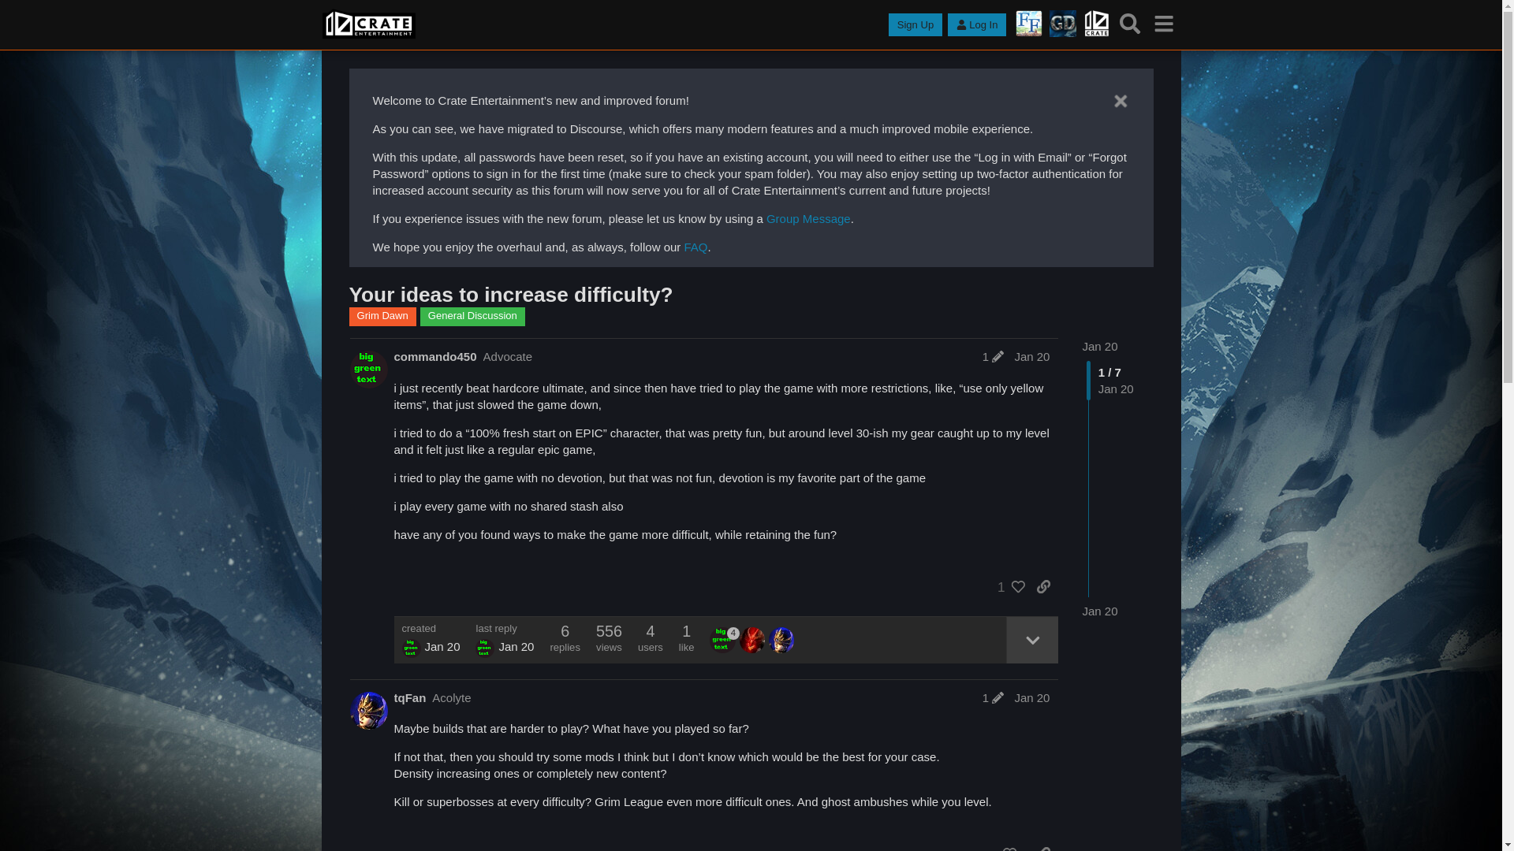 The height and width of the screenshot is (851, 1514). What do you see at coordinates (1029, 24) in the screenshot?
I see `Farthest Frontier` at bounding box center [1029, 24].